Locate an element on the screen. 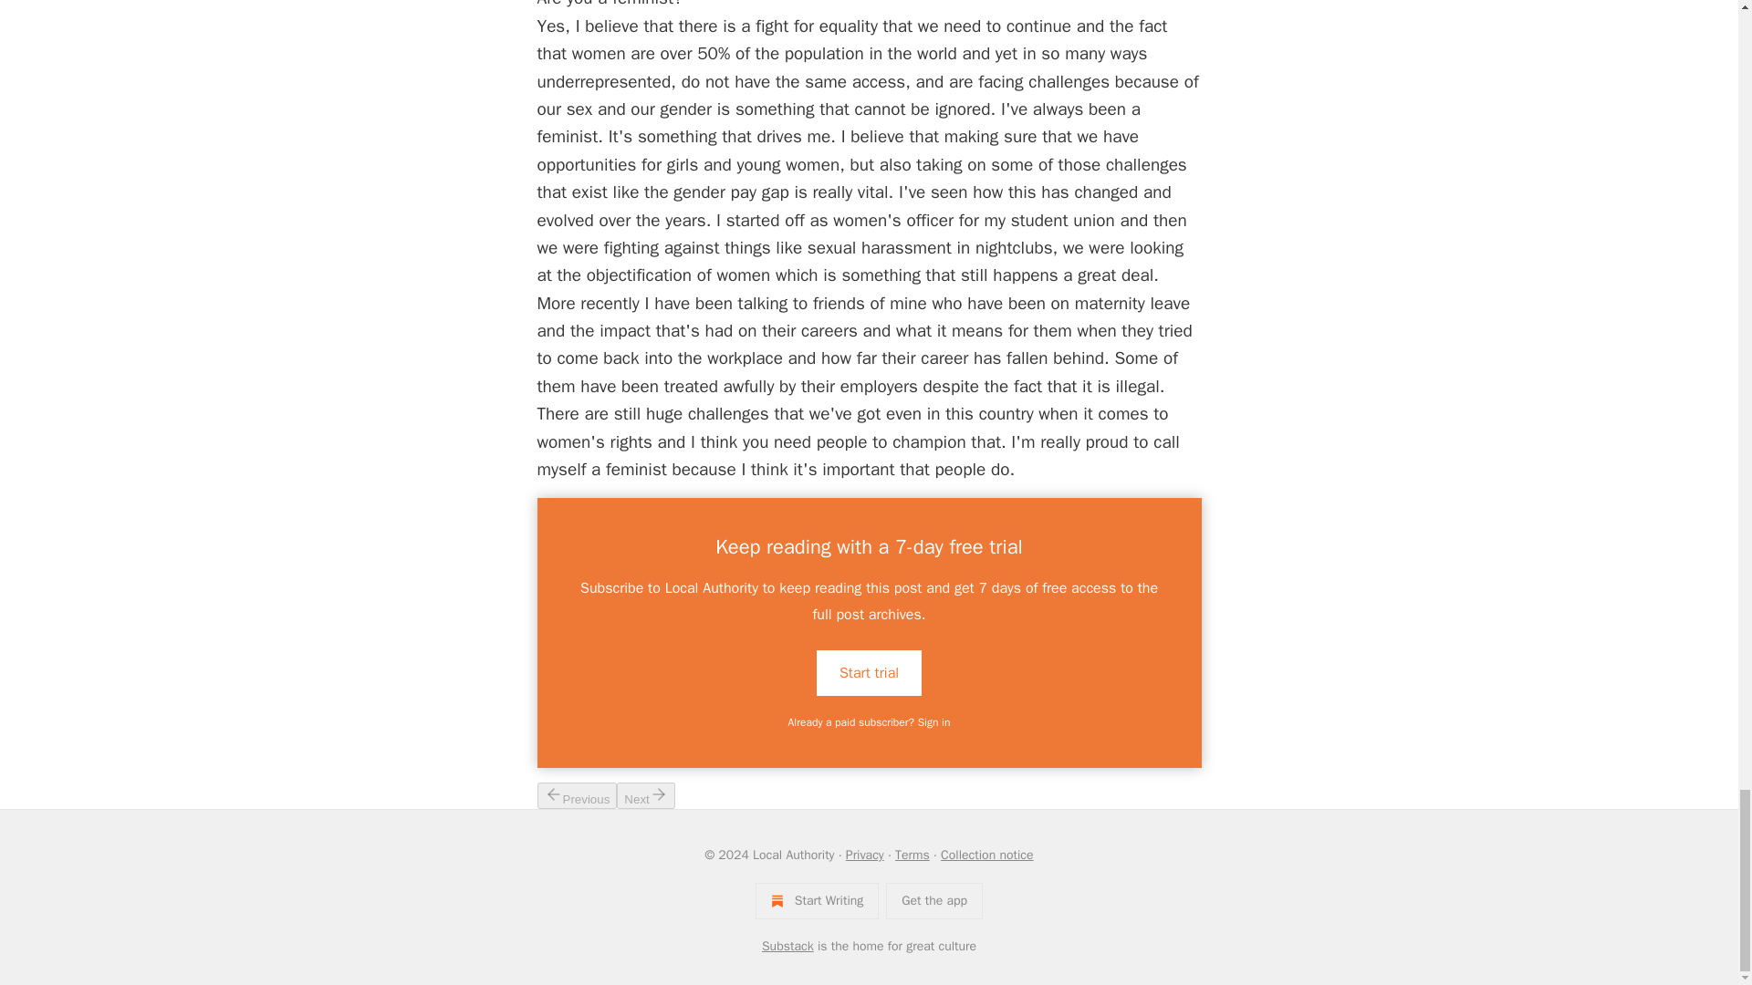  Get the app is located at coordinates (934, 900).